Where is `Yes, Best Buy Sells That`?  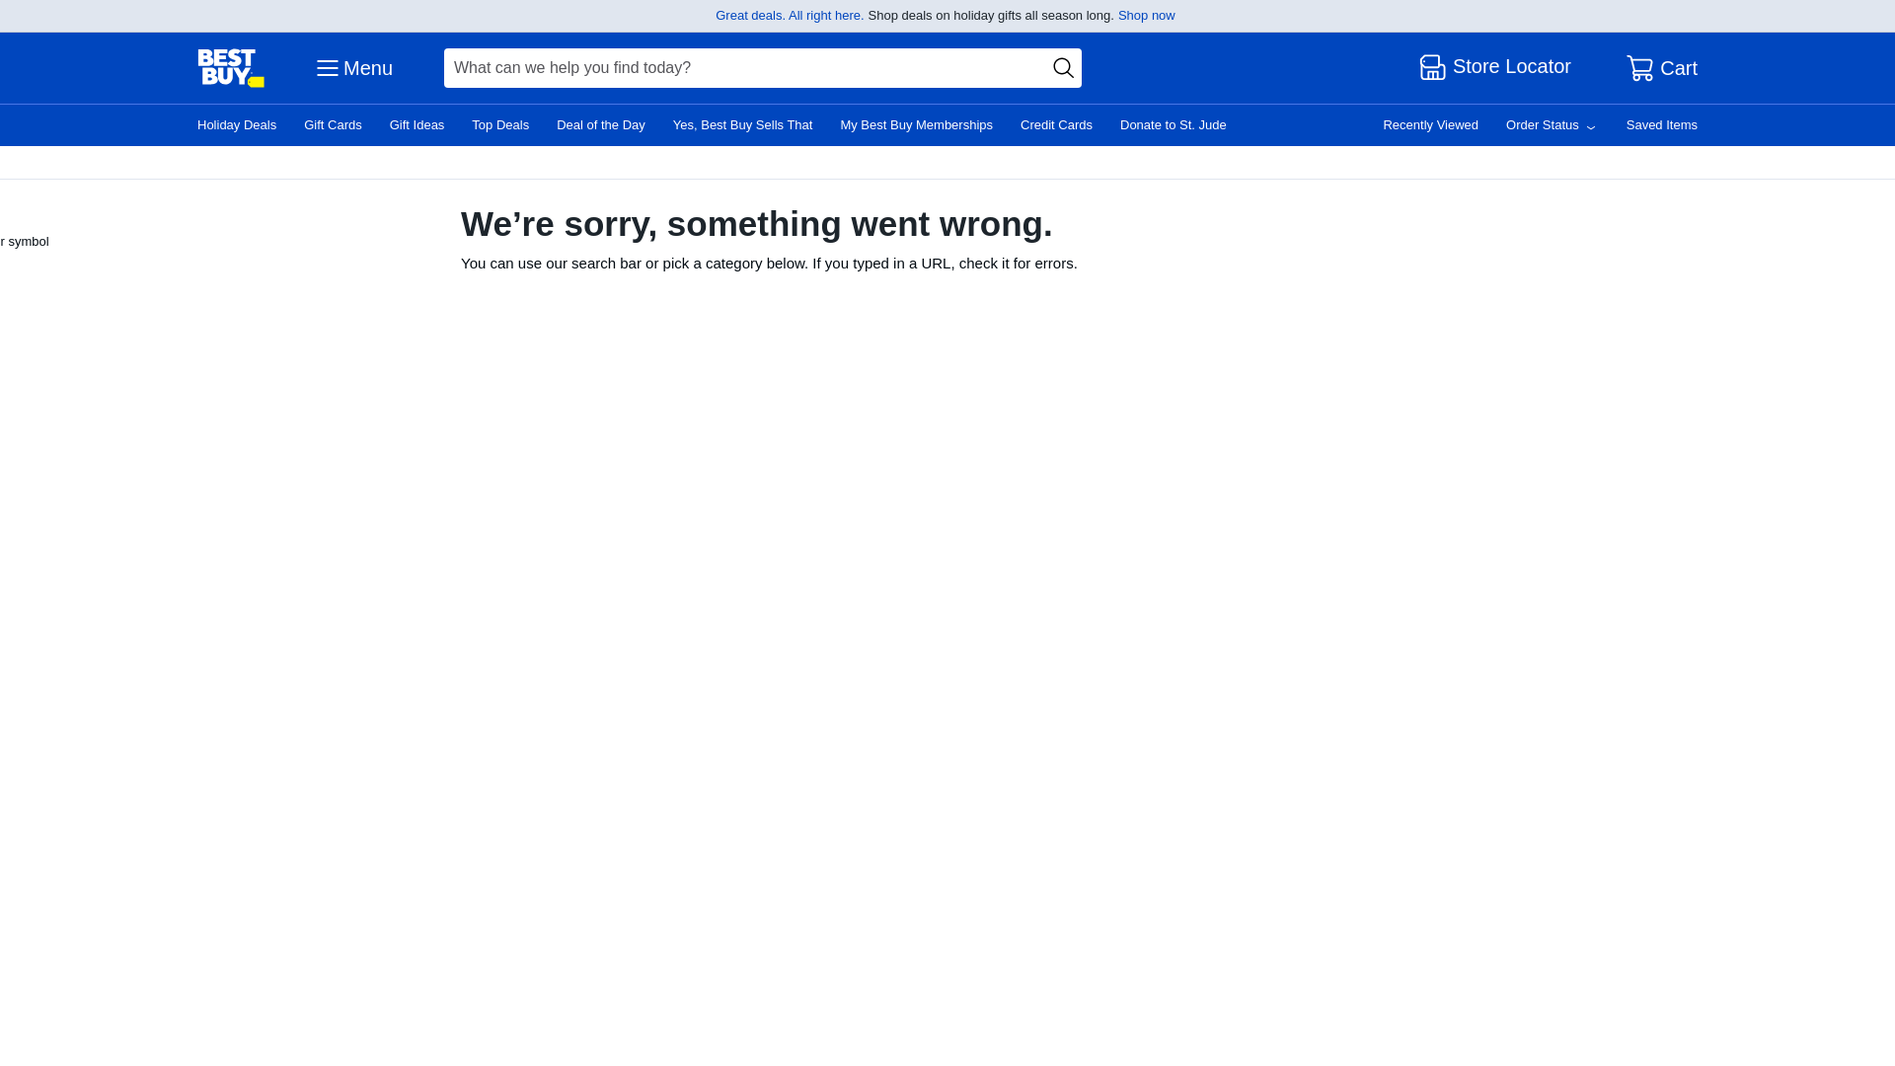 Yes, Best Buy Sells That is located at coordinates (742, 124).